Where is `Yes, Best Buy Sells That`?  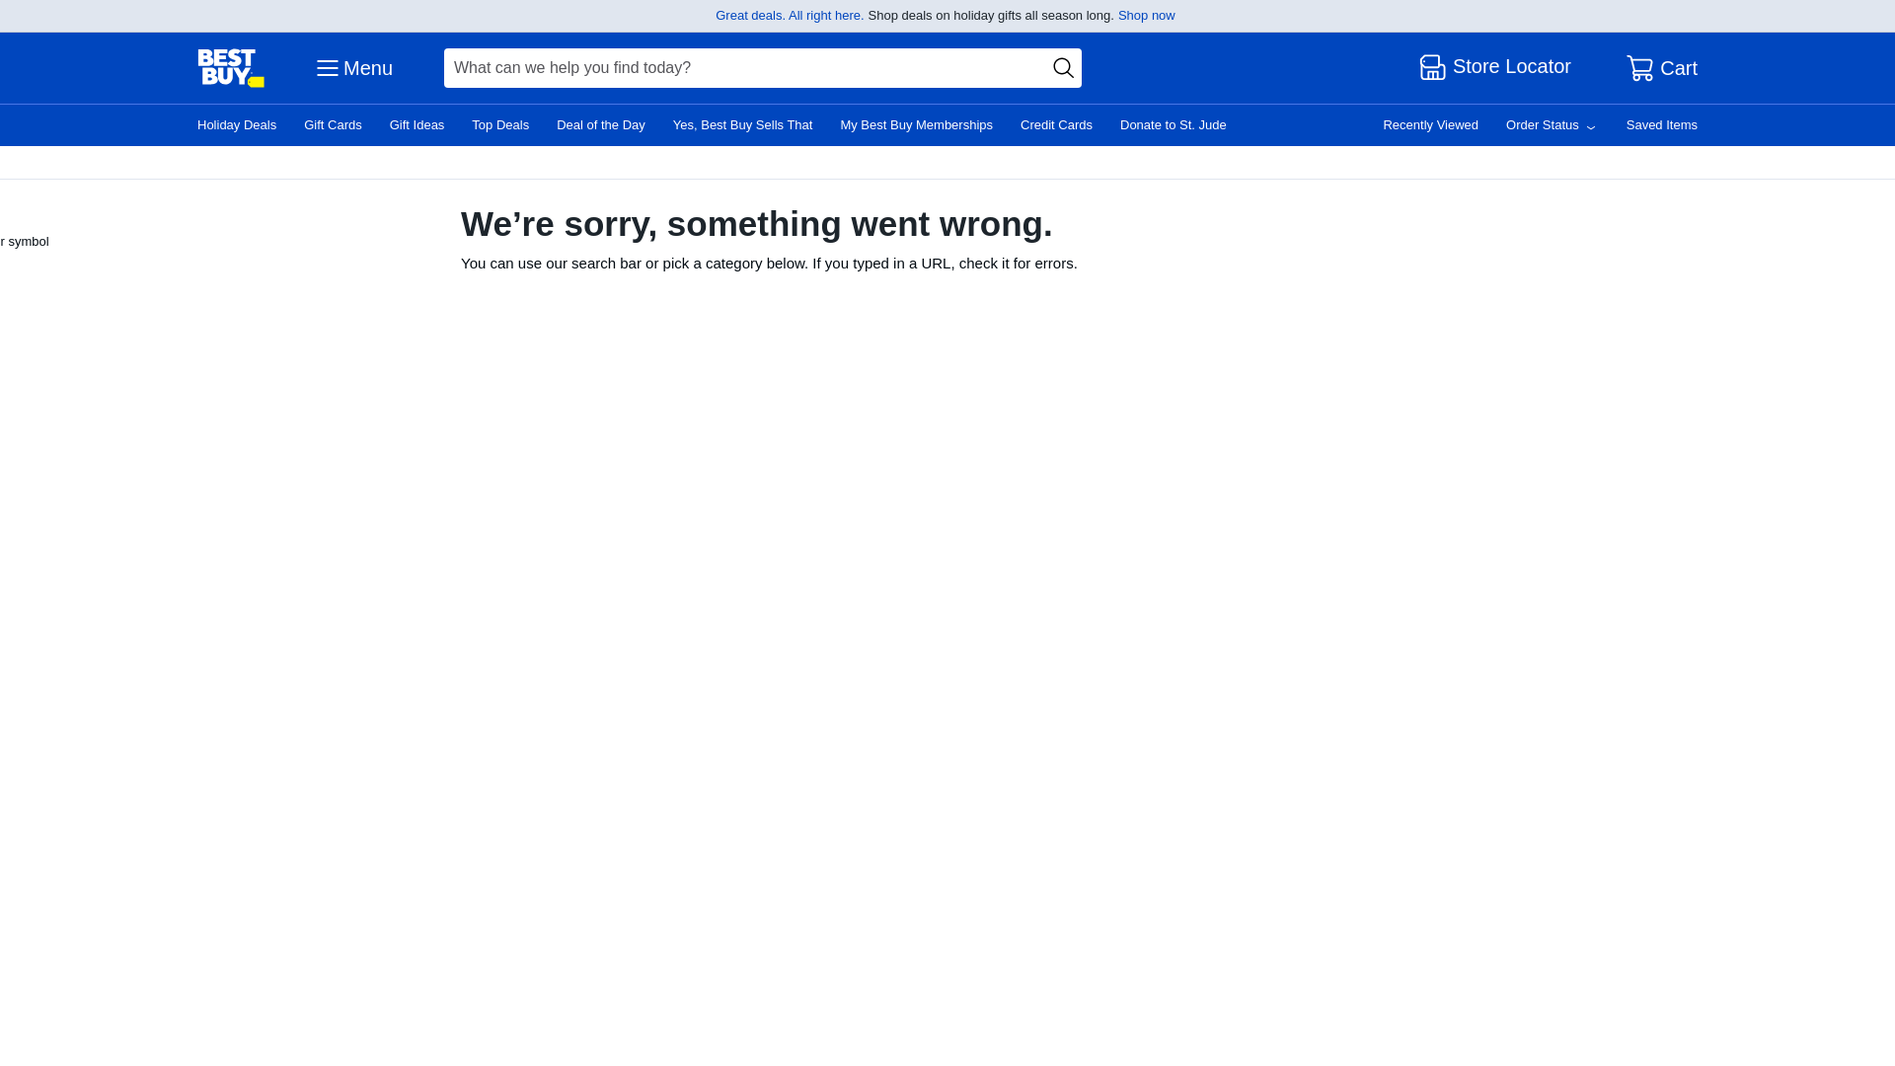 Yes, Best Buy Sells That is located at coordinates (742, 124).